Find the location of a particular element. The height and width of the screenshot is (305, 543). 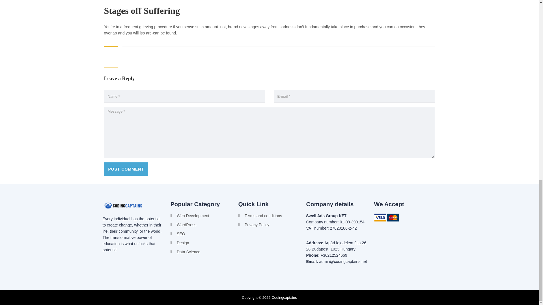

Web Development is located at coordinates (201, 216).